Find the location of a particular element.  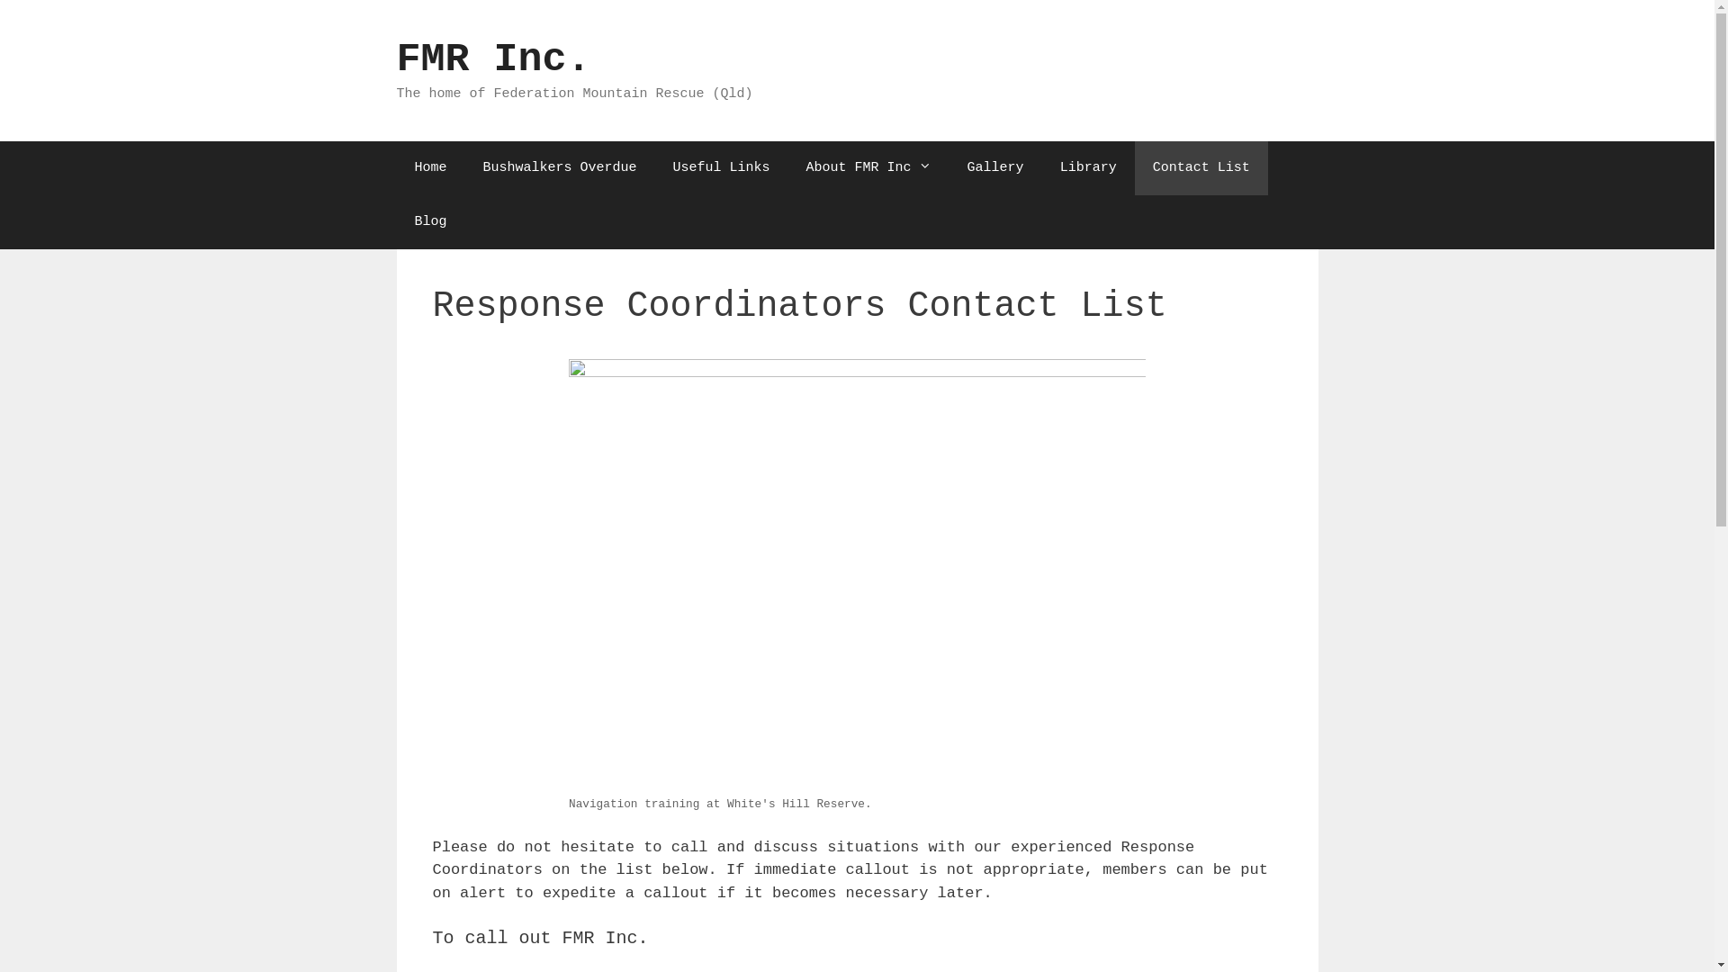

Home is located at coordinates (430, 167).